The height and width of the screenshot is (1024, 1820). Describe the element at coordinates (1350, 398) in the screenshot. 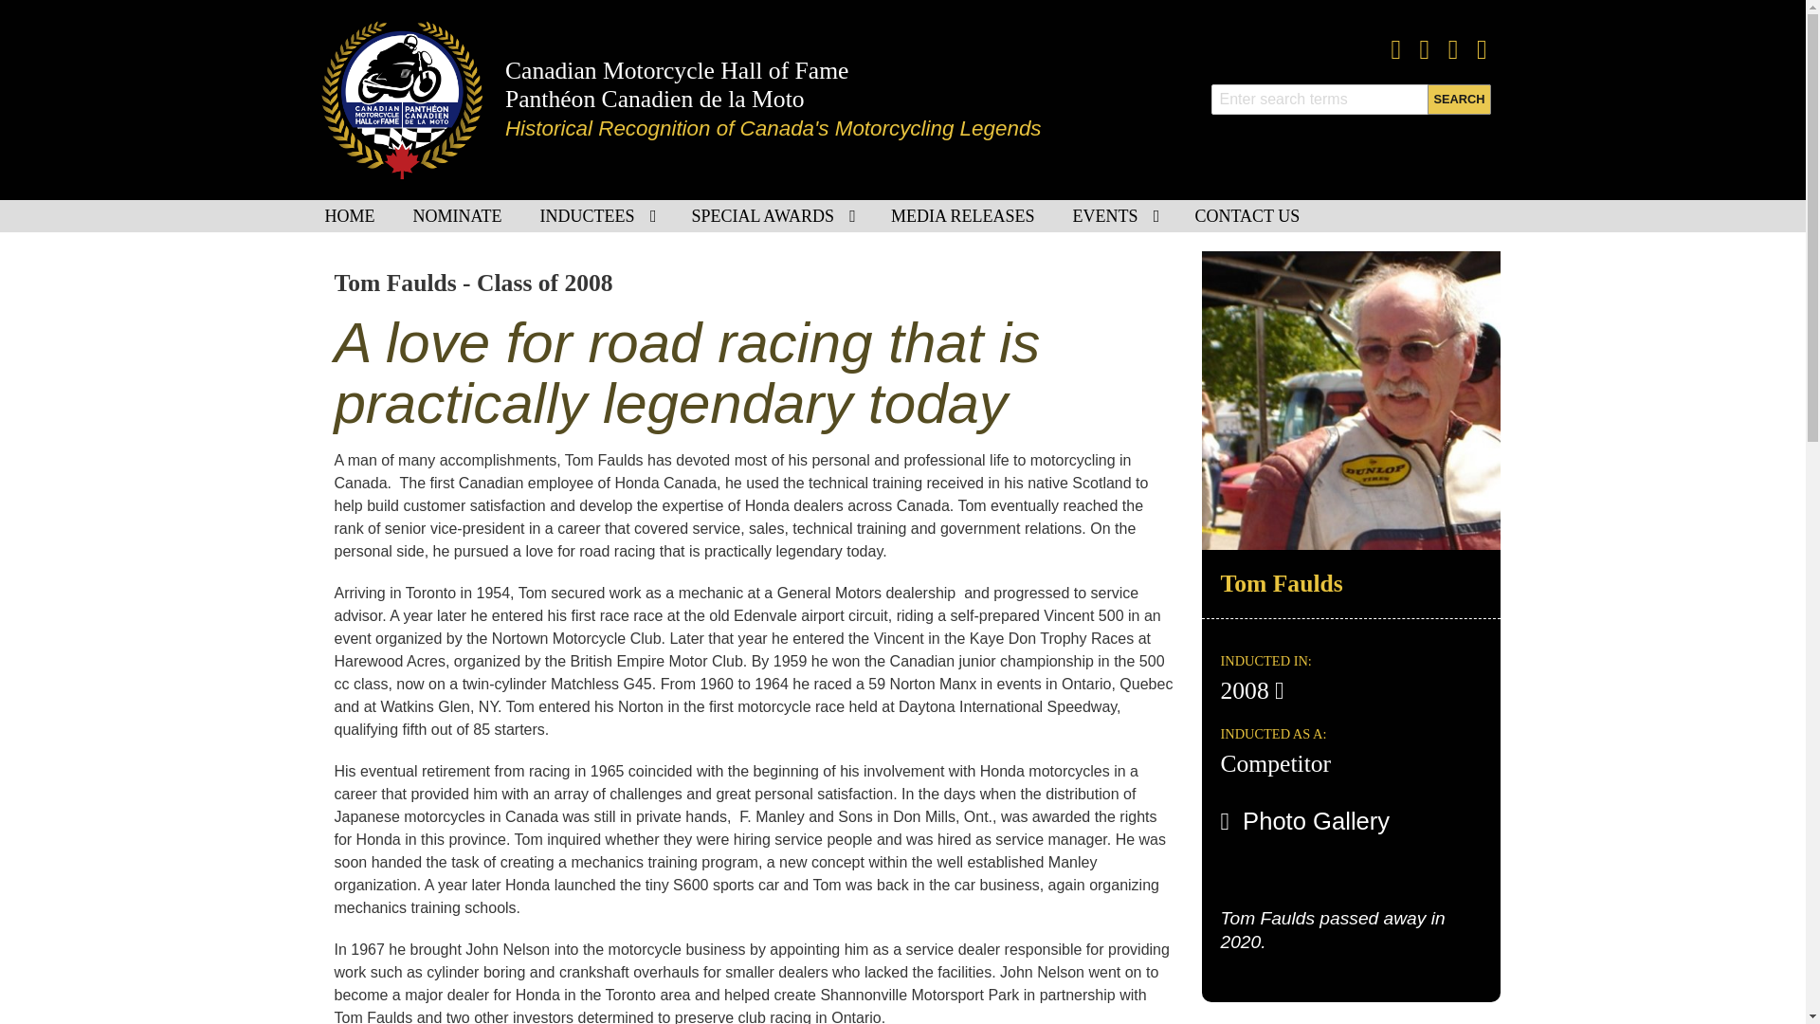

I see `Tom Faulds` at that location.